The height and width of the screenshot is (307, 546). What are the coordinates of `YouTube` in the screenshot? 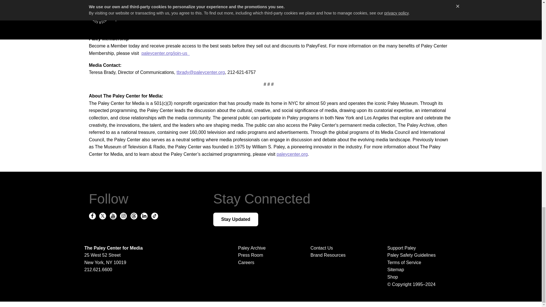 It's located at (442, 17).